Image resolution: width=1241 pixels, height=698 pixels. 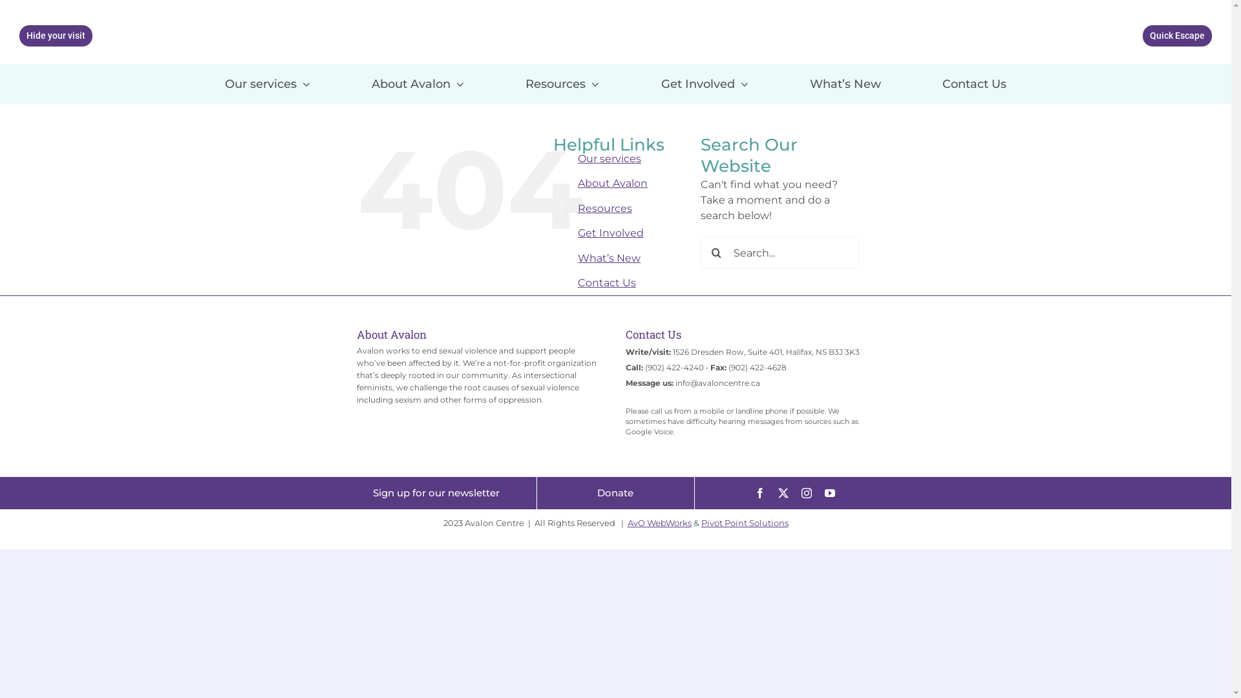 What do you see at coordinates (615, 492) in the screenshot?
I see `Donate` at bounding box center [615, 492].